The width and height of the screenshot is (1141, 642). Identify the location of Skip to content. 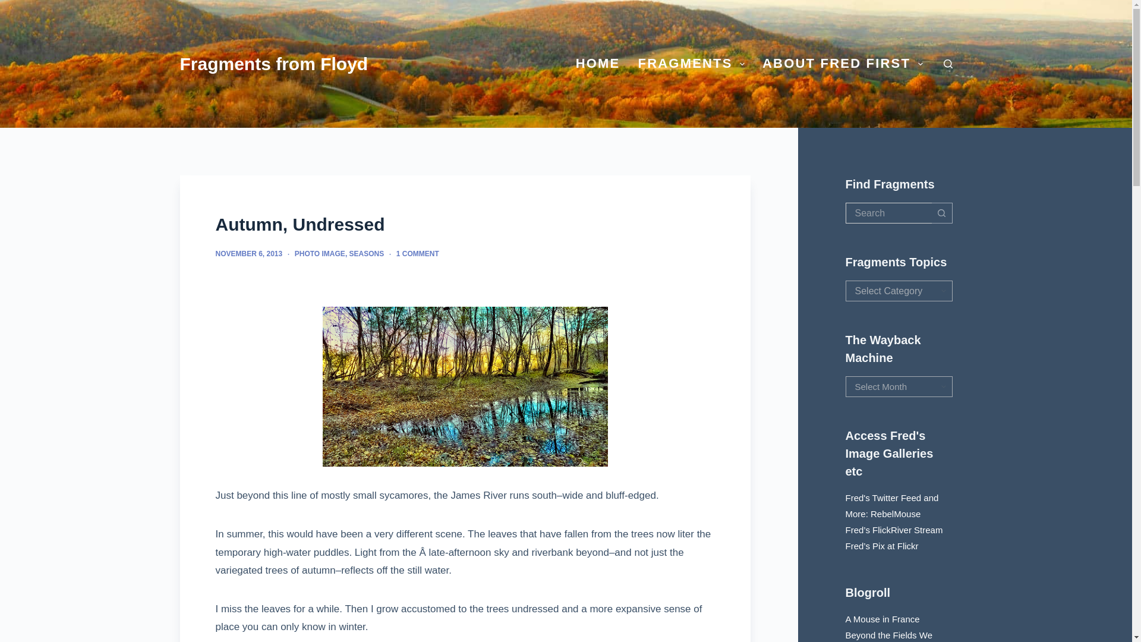
(12, 6).